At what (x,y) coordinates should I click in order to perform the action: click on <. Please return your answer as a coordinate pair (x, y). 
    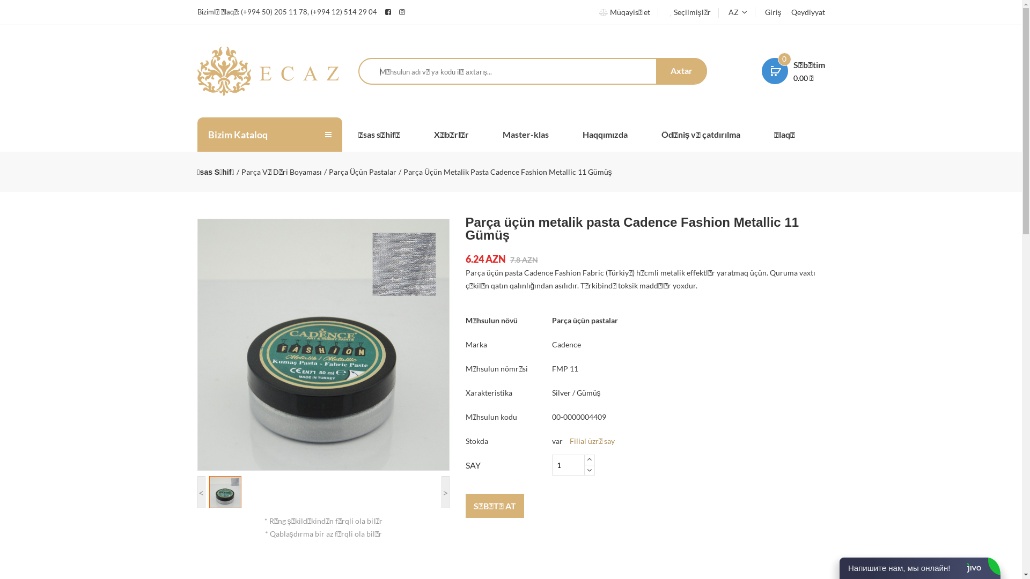
    Looking at the image, I should click on (202, 492).